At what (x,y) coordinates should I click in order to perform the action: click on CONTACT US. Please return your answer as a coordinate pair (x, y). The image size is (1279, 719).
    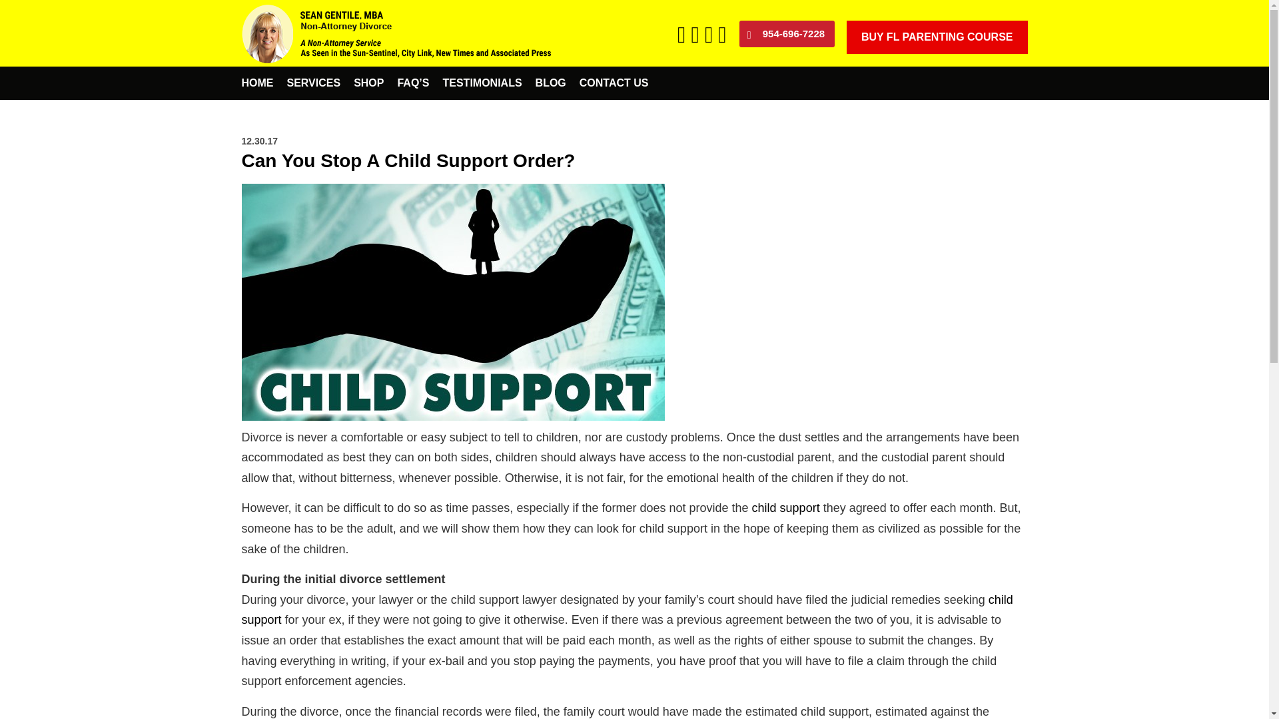
    Looking at the image, I should click on (614, 83).